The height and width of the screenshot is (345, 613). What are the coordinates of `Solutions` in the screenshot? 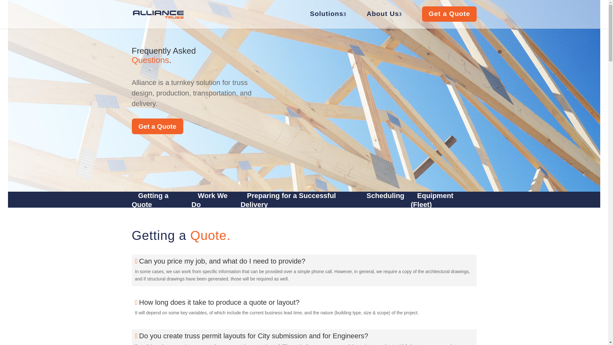 It's located at (328, 14).